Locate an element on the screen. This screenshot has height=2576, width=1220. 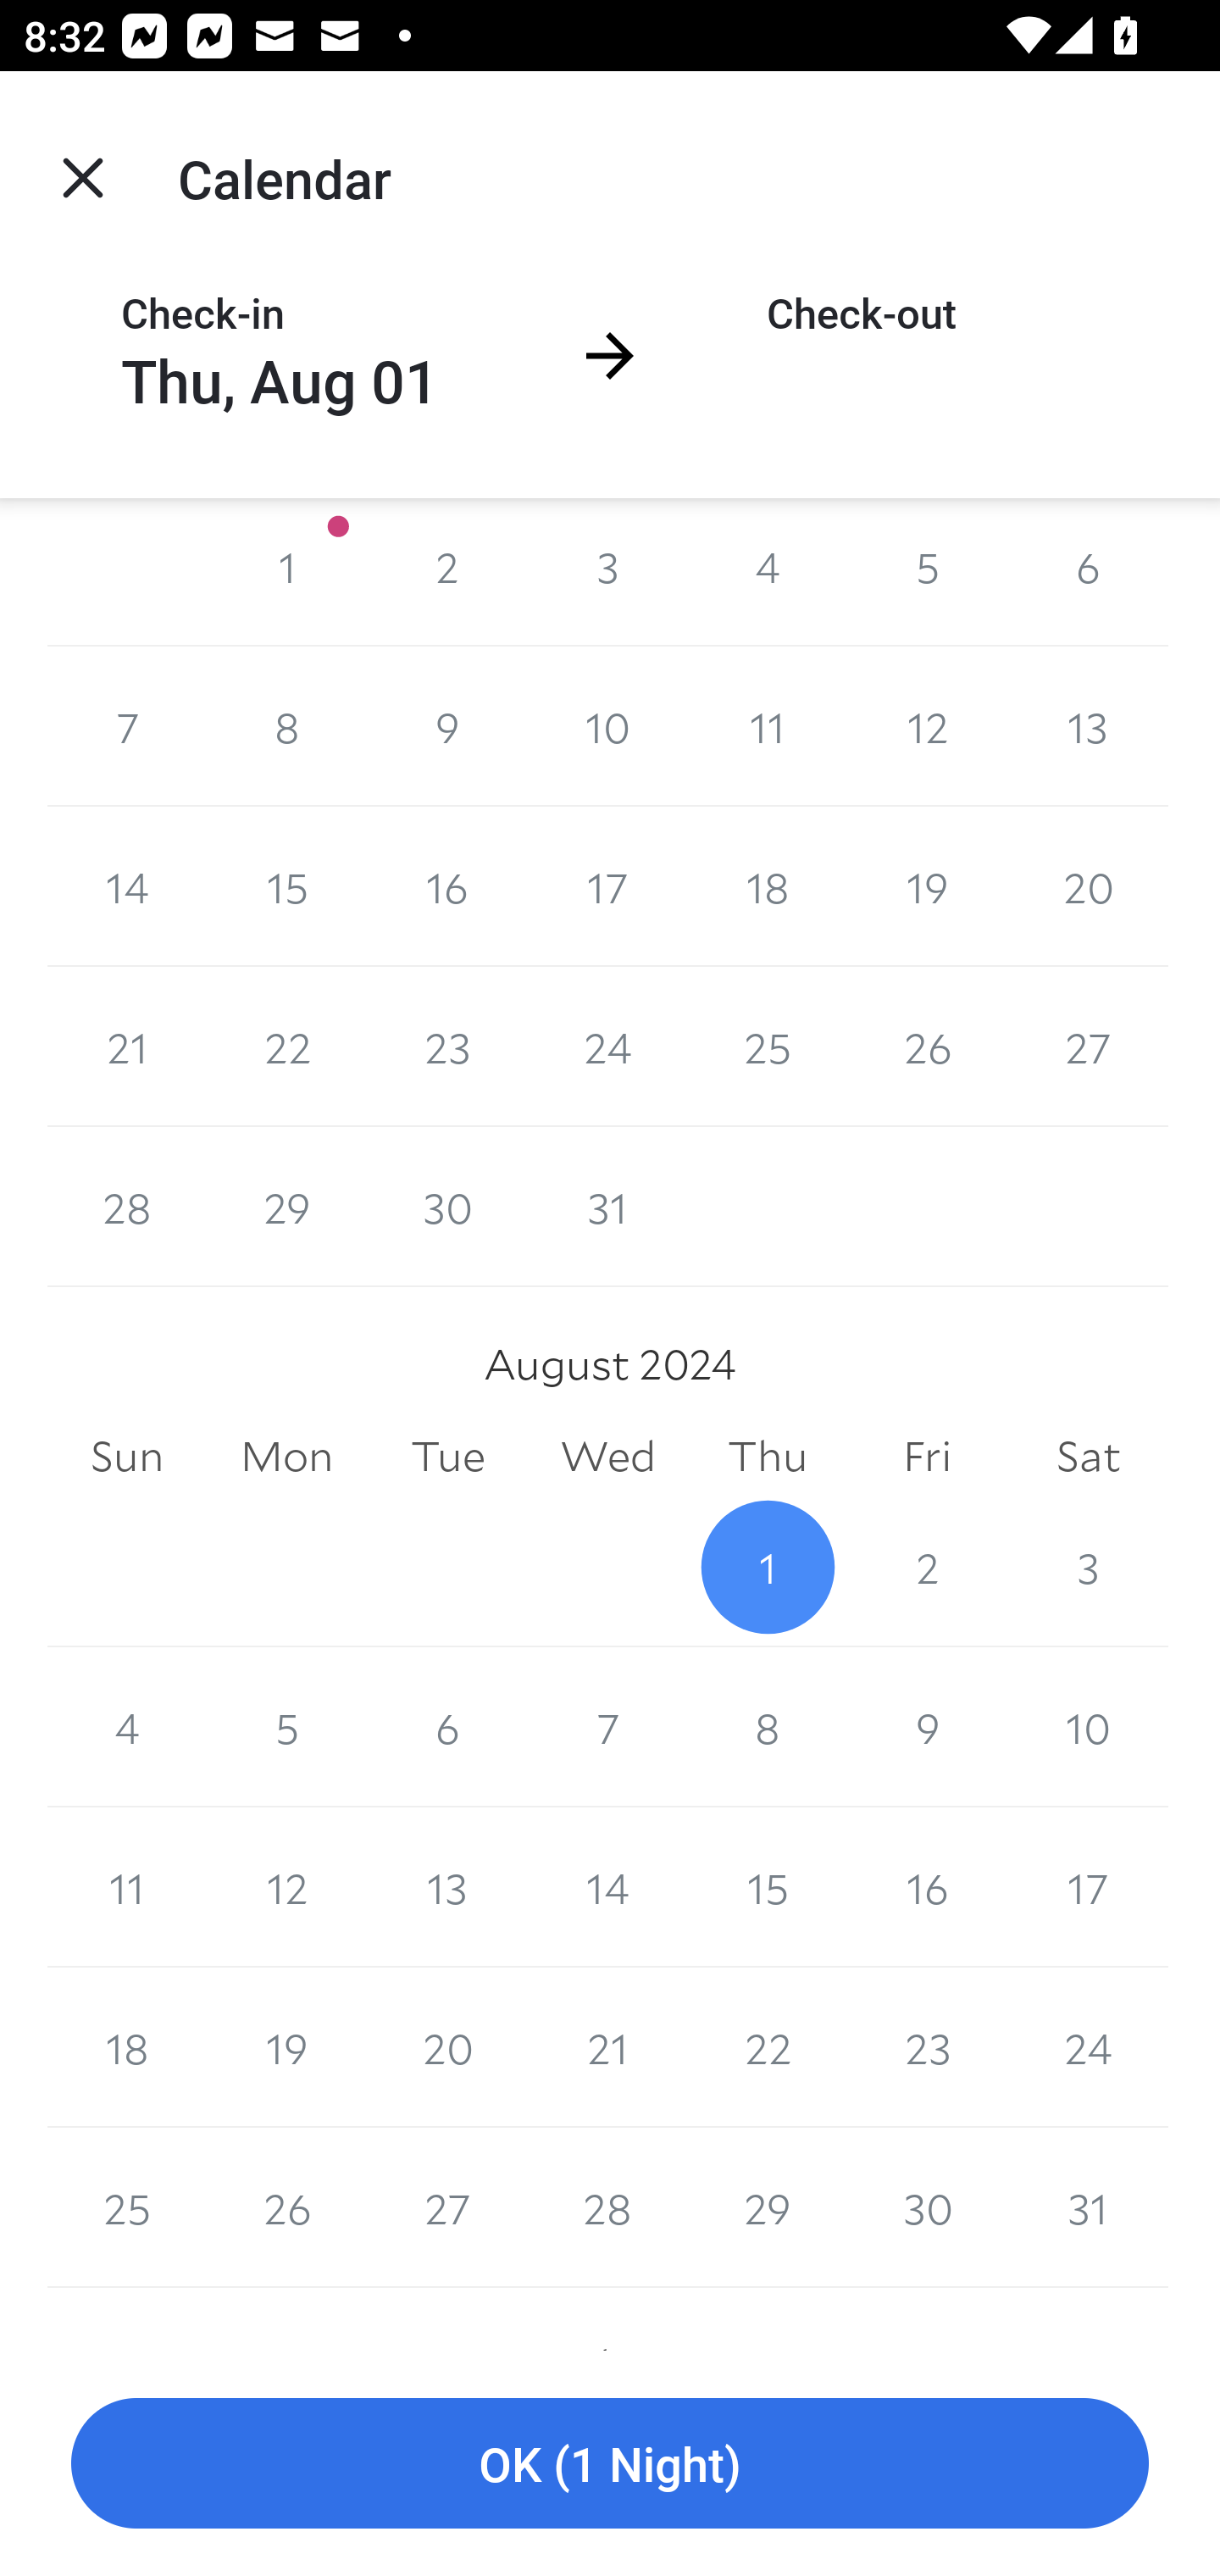
13 13 July 2024 is located at coordinates (1088, 726).